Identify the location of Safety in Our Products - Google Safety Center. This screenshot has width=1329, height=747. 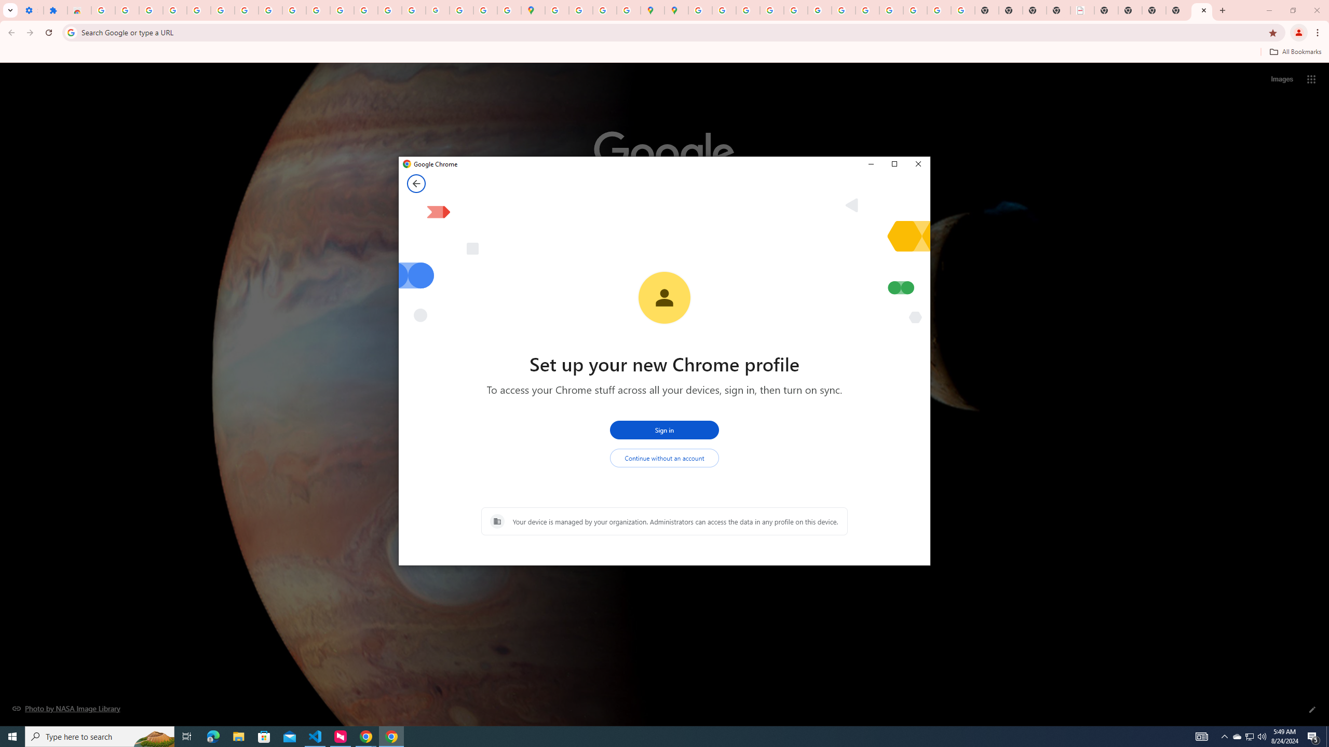
(629, 10).